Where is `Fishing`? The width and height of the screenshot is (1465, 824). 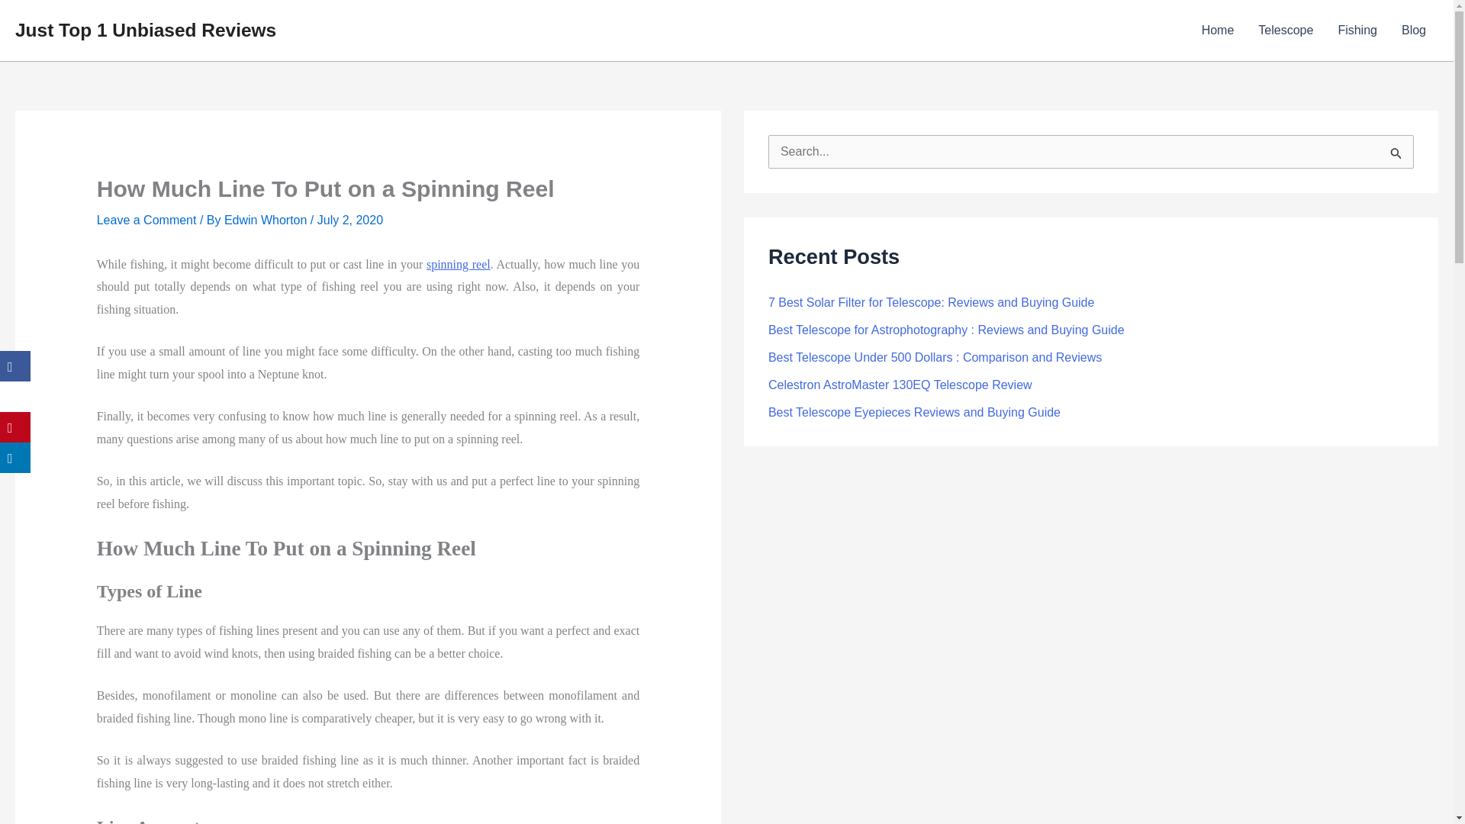 Fishing is located at coordinates (1357, 31).